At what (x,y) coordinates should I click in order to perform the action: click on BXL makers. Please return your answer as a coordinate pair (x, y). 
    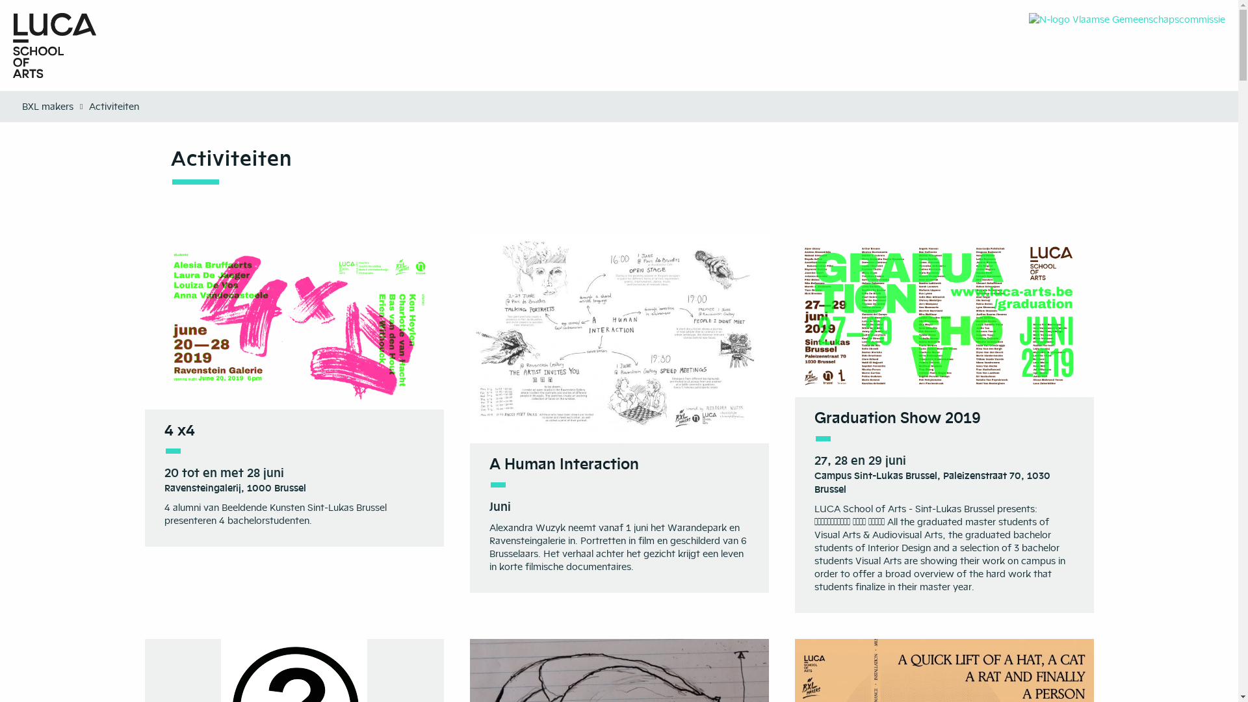
    Looking at the image, I should click on (47, 107).